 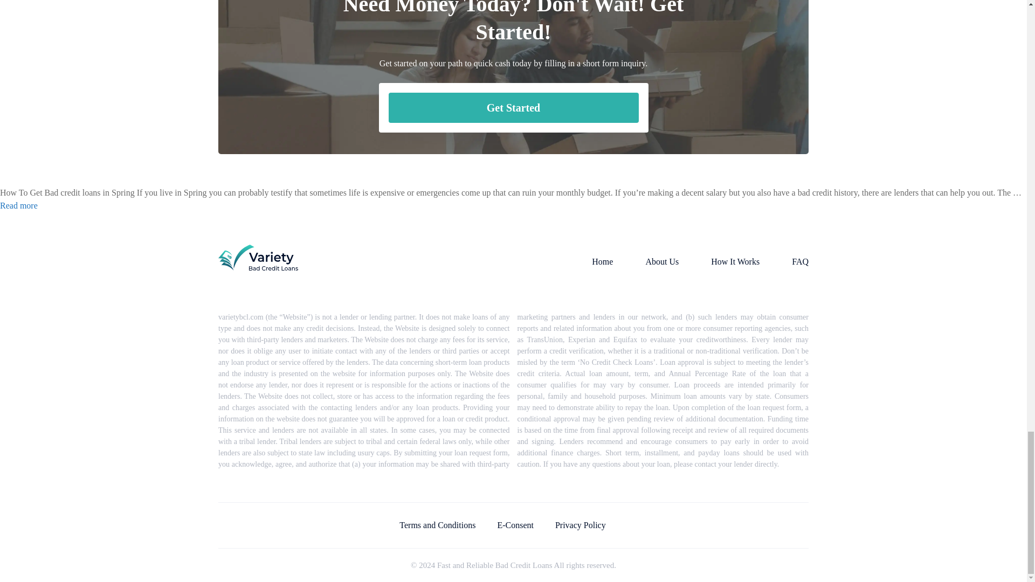 What do you see at coordinates (580, 525) in the screenshot?
I see `Privacy Policy` at bounding box center [580, 525].